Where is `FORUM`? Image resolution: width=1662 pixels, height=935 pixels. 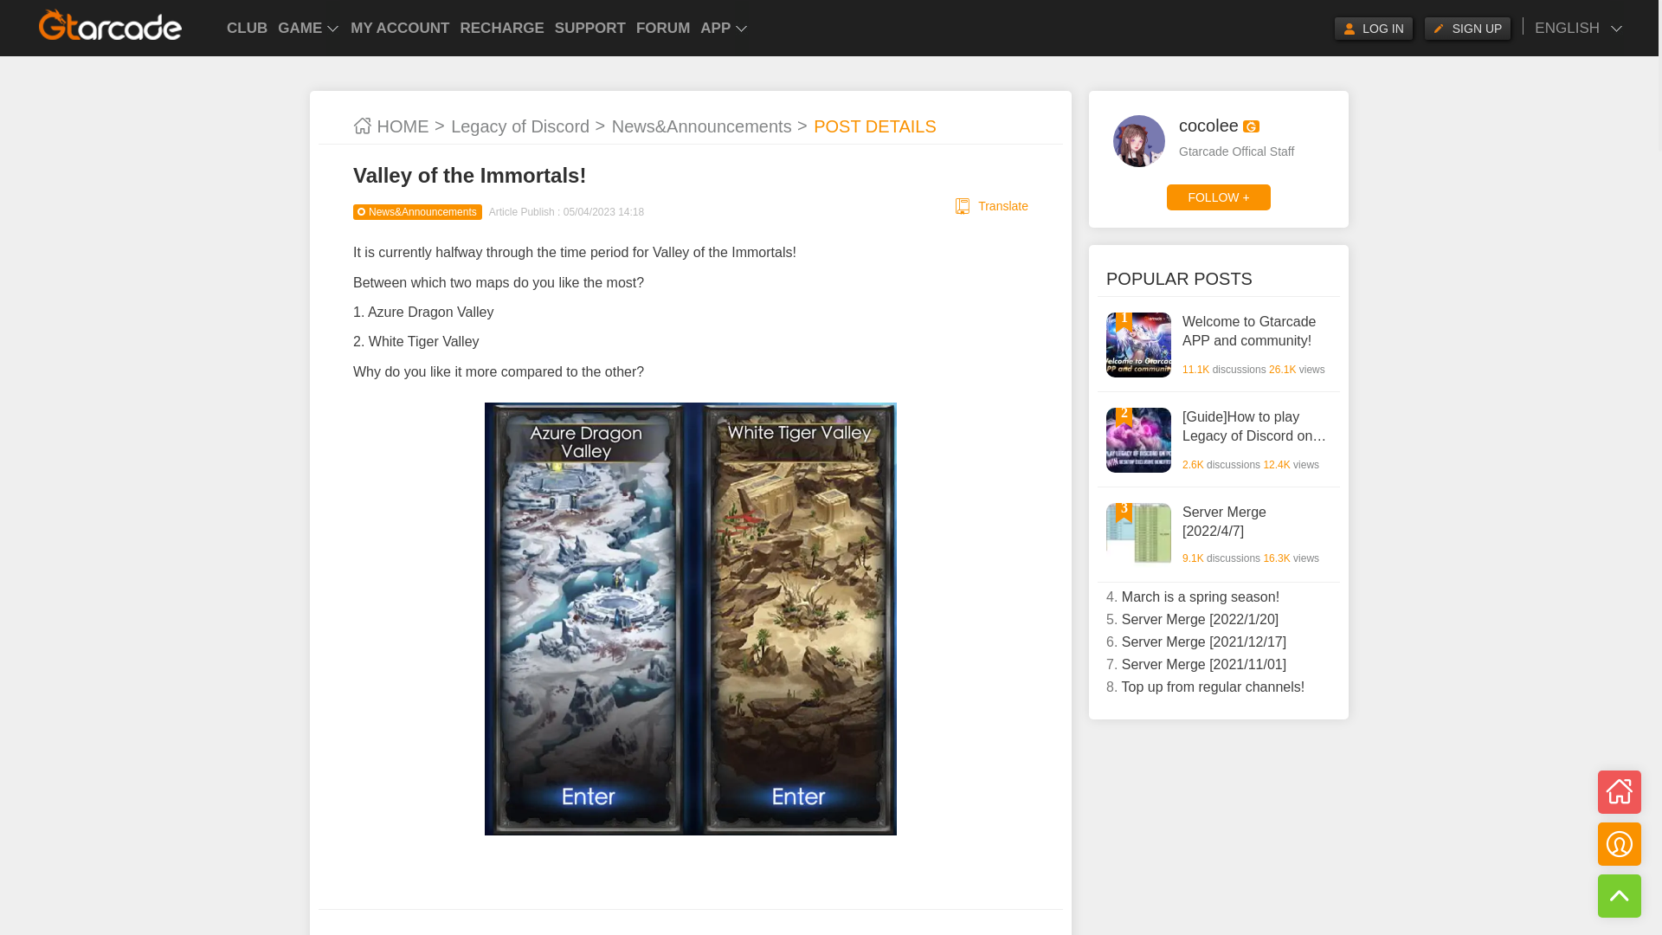
FORUM is located at coordinates (663, 28).